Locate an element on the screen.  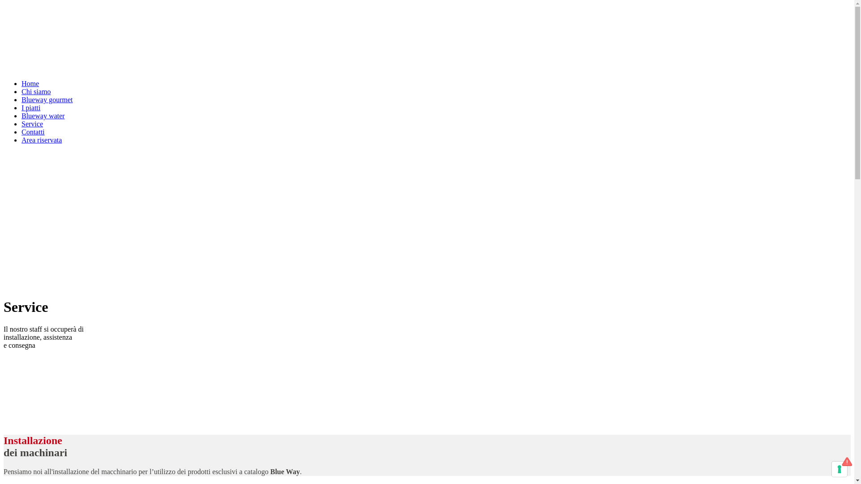
I piatti is located at coordinates (31, 108).